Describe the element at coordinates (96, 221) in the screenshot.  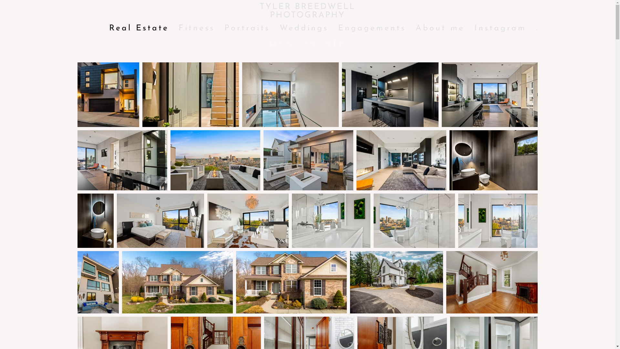
I see `Real Estate - TYLER BREEDWELL PHOTOGRAPHY` at that location.